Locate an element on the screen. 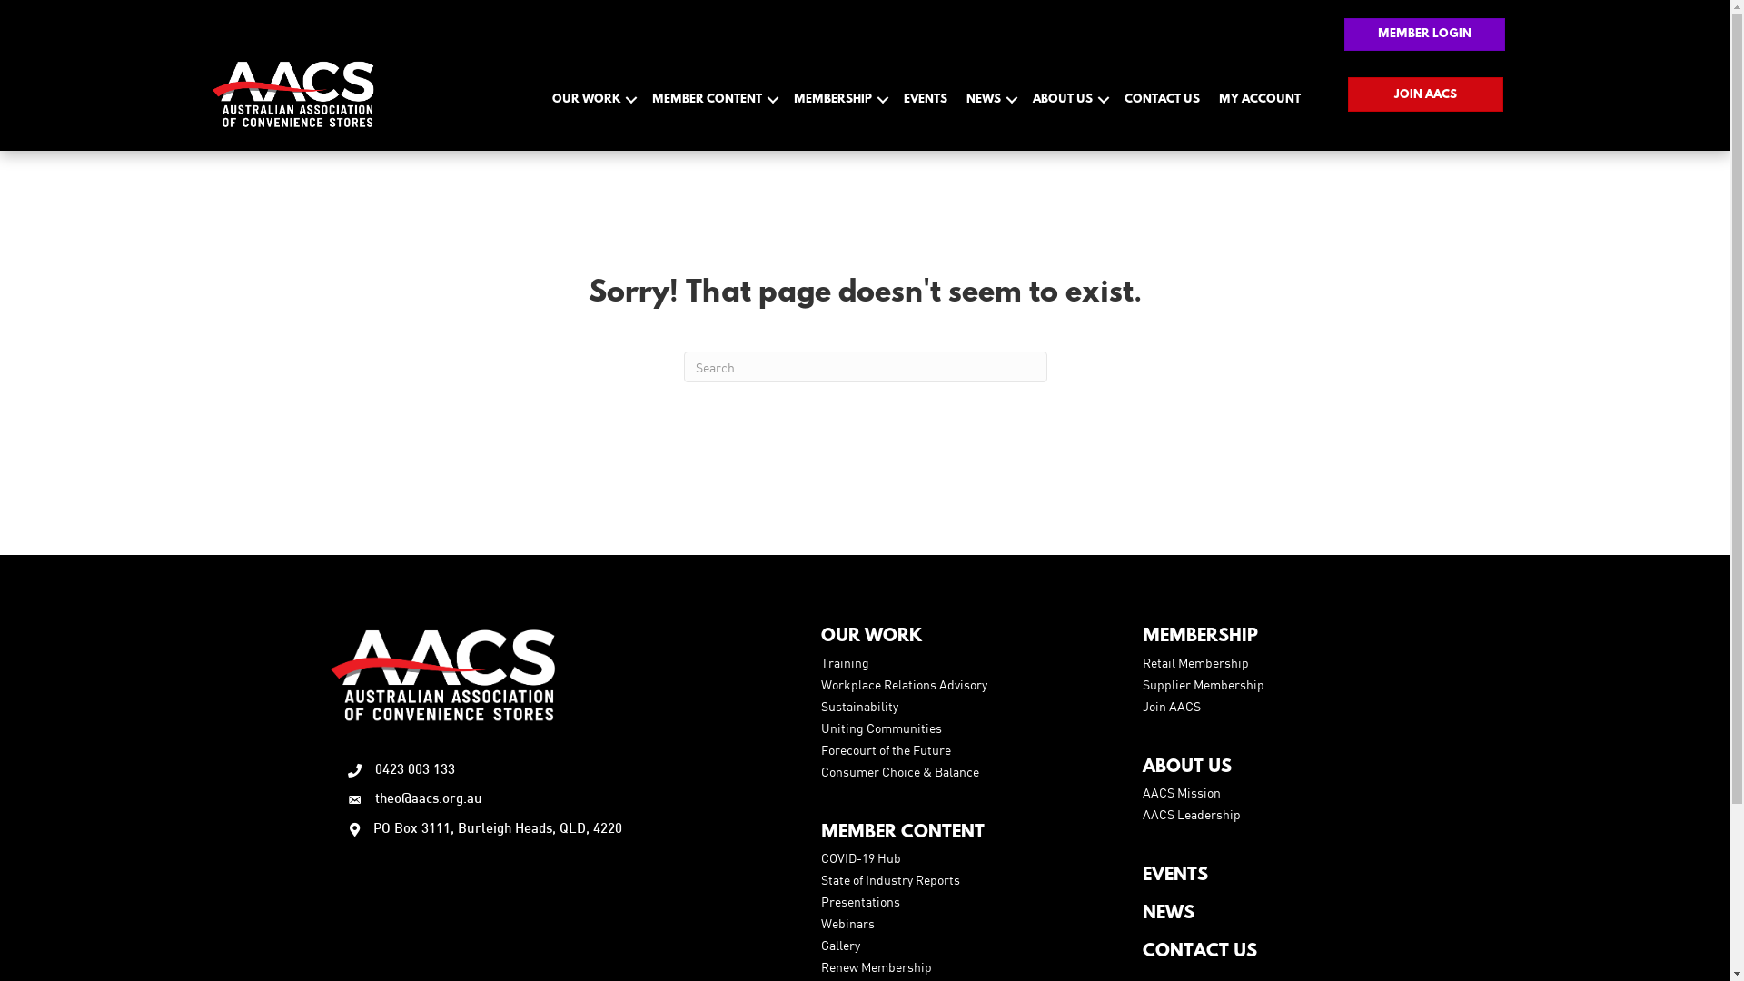 The width and height of the screenshot is (1744, 981). Retail Membership is located at coordinates (1195, 663).